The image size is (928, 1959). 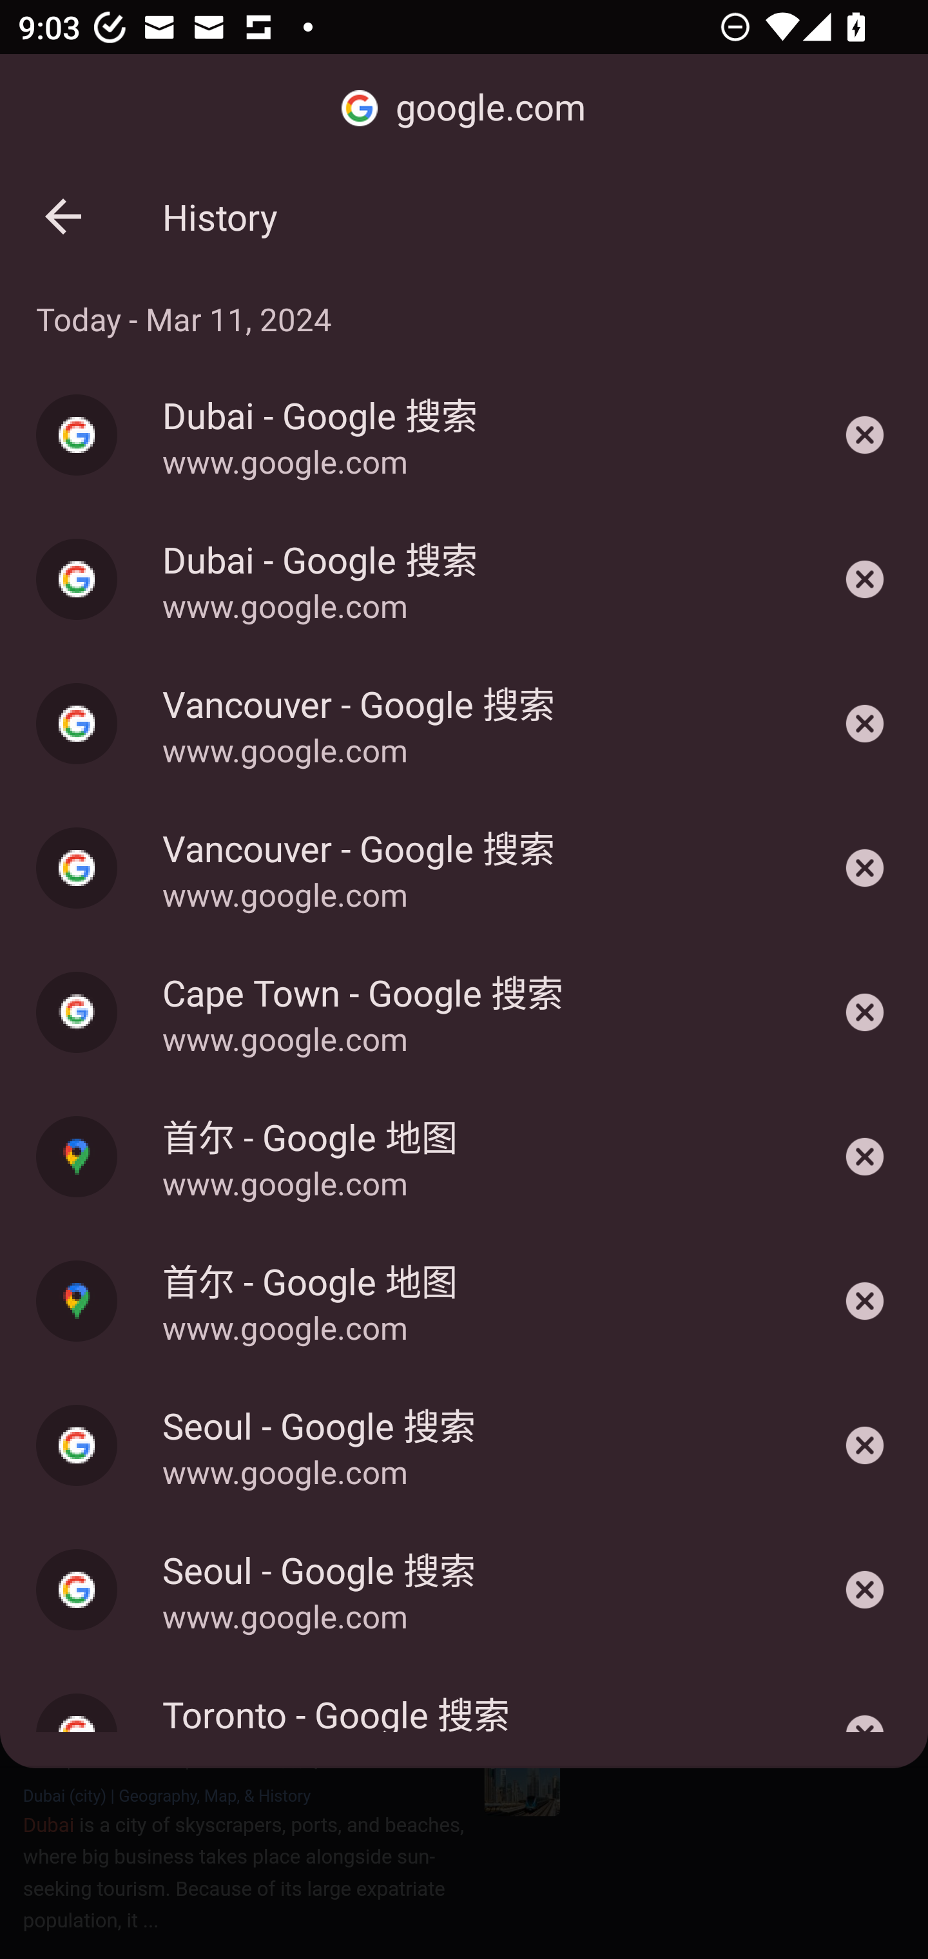 I want to click on 首尔 - Google 地图 Remove, so click(x=865, y=1300).